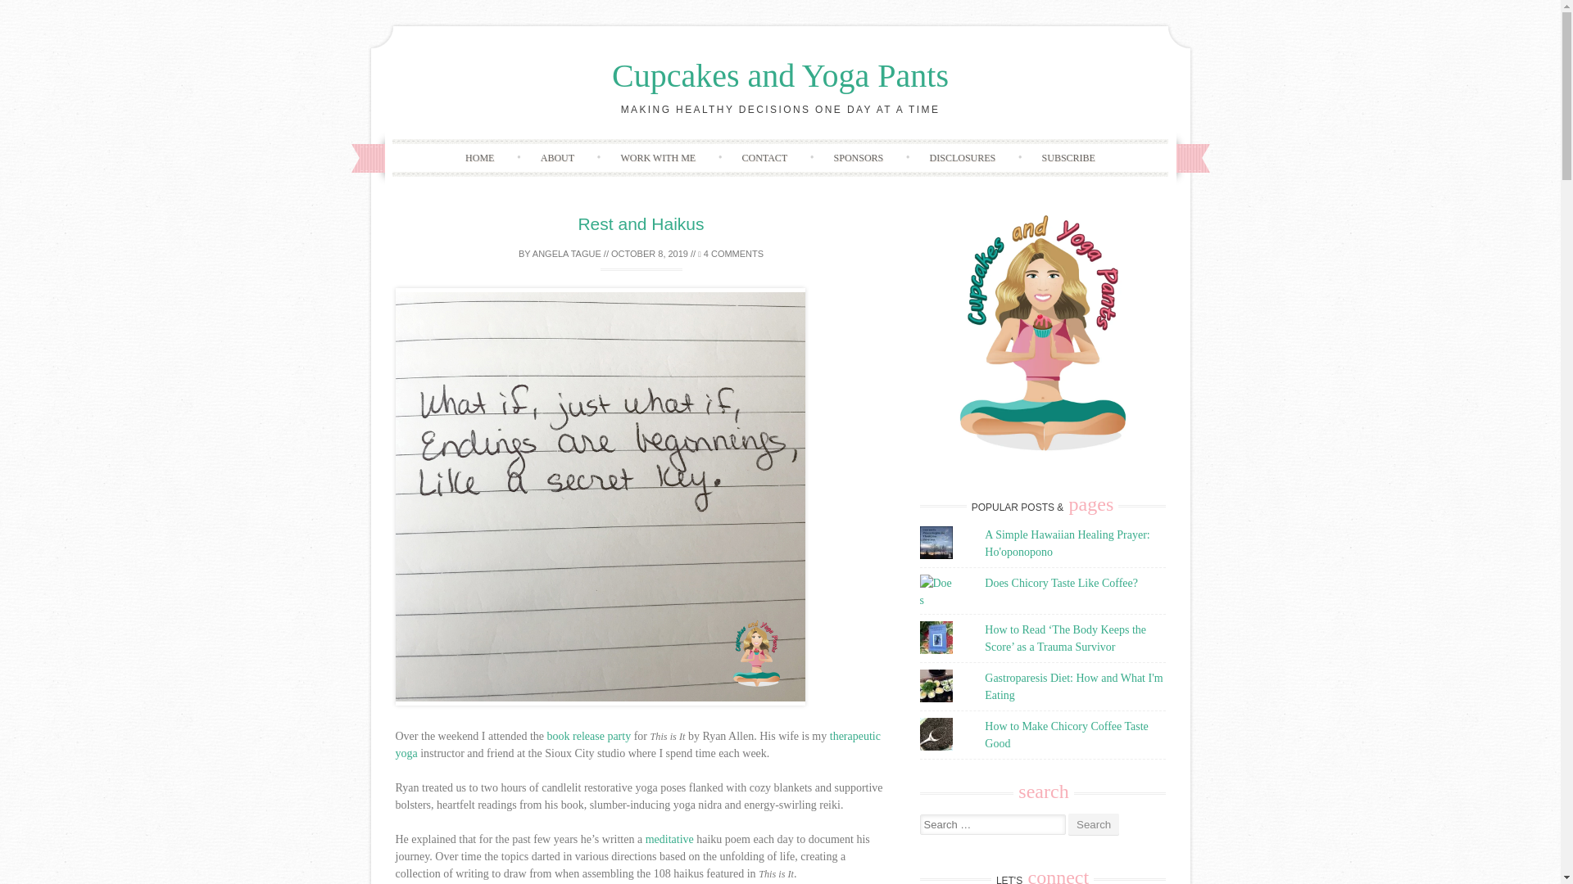 The width and height of the screenshot is (1573, 884). What do you see at coordinates (731, 254) in the screenshot?
I see `4 COMMENTS` at bounding box center [731, 254].